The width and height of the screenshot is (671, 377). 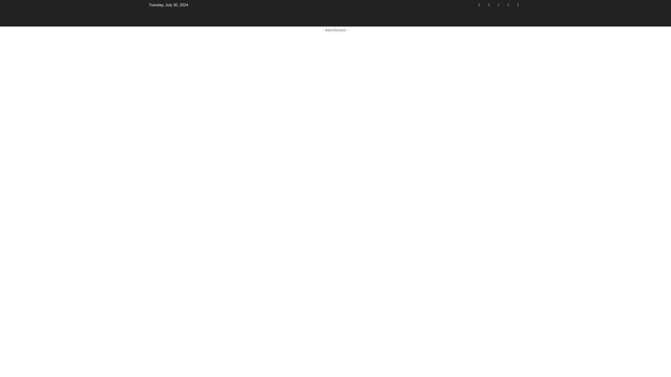 I want to click on Linkedin, so click(x=499, y=5).